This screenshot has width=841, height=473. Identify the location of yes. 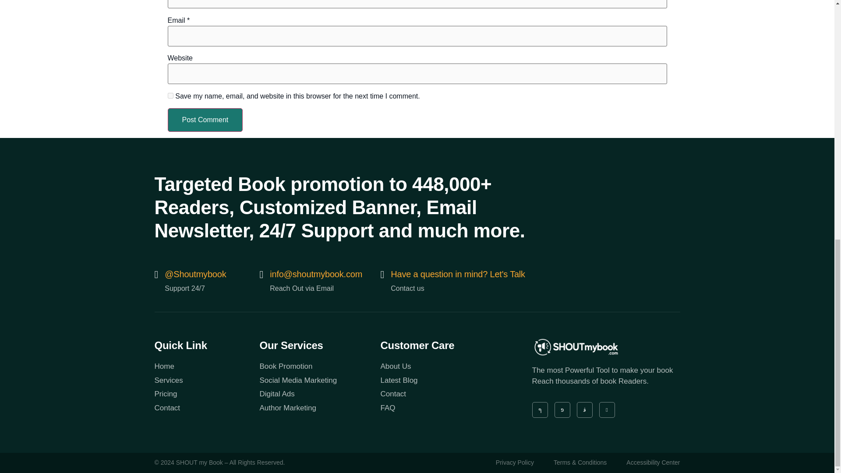
(170, 95).